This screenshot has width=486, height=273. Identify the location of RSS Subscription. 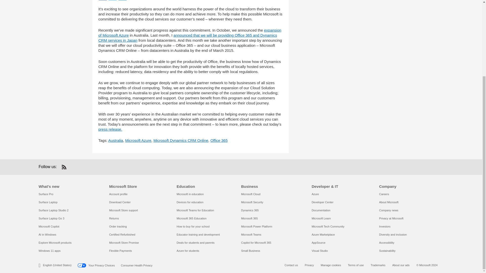
(64, 167).